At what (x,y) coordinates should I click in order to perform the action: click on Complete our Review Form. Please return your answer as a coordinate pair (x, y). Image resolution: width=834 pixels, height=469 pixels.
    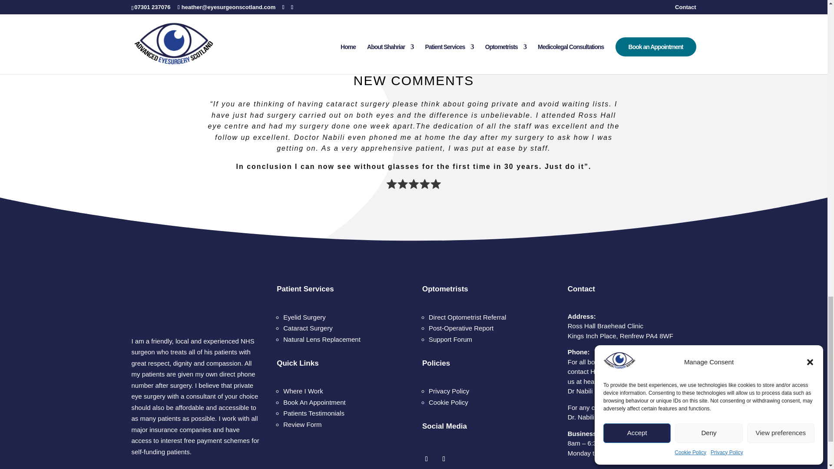
    Looking at the image, I should click on (302, 424).